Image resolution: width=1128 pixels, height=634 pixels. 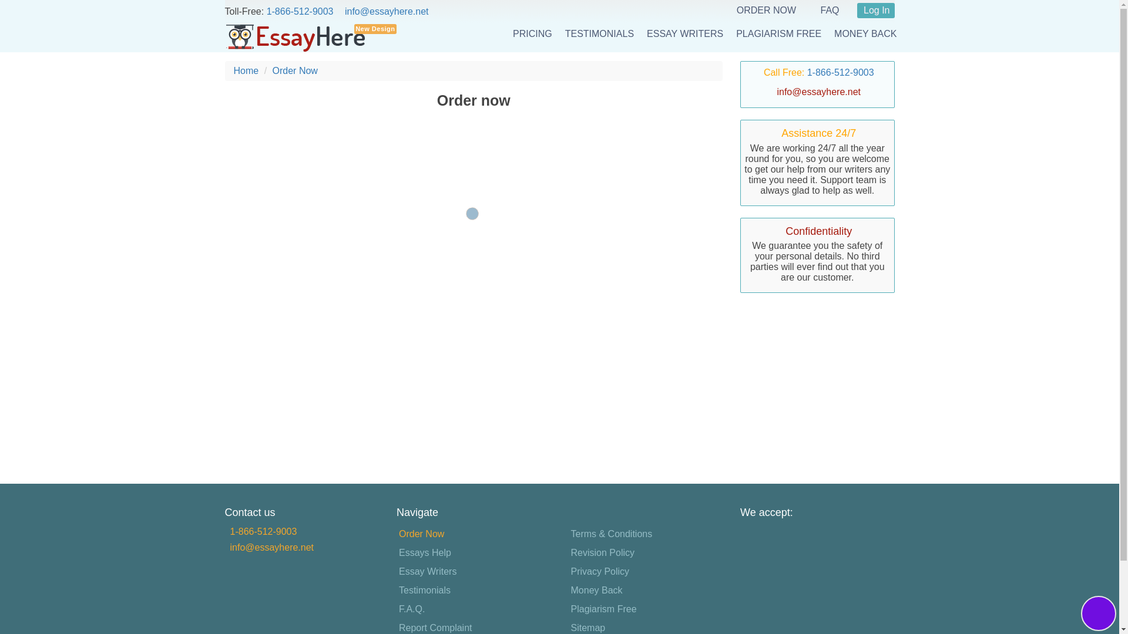 I want to click on Money Back, so click(x=596, y=591).